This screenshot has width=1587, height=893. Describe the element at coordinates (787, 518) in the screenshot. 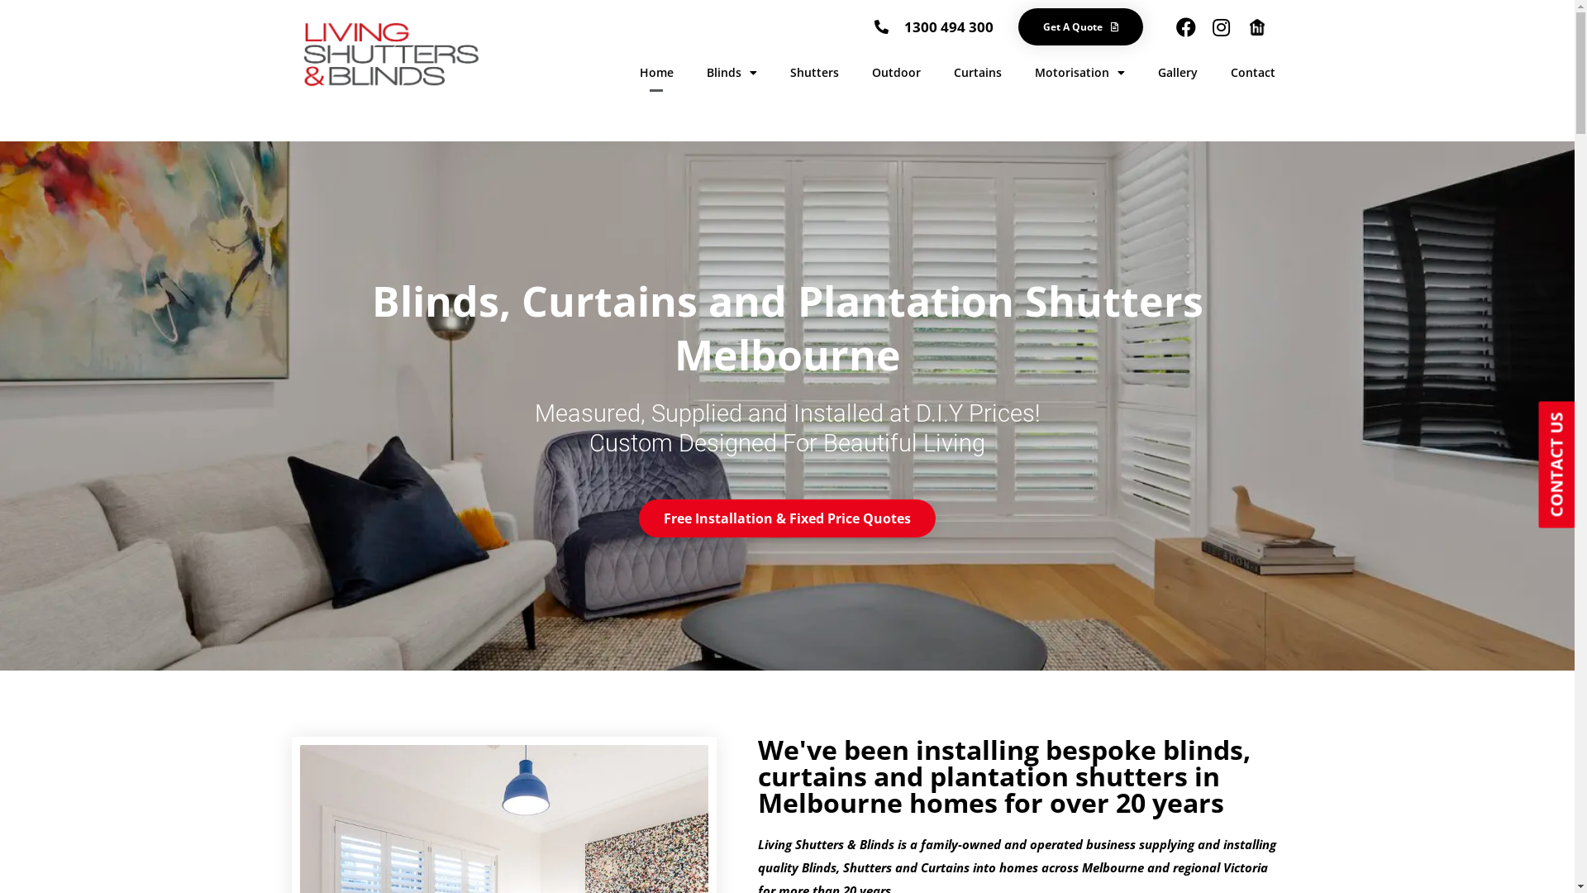

I see `Free Installation & Fixed Price Quotes` at that location.